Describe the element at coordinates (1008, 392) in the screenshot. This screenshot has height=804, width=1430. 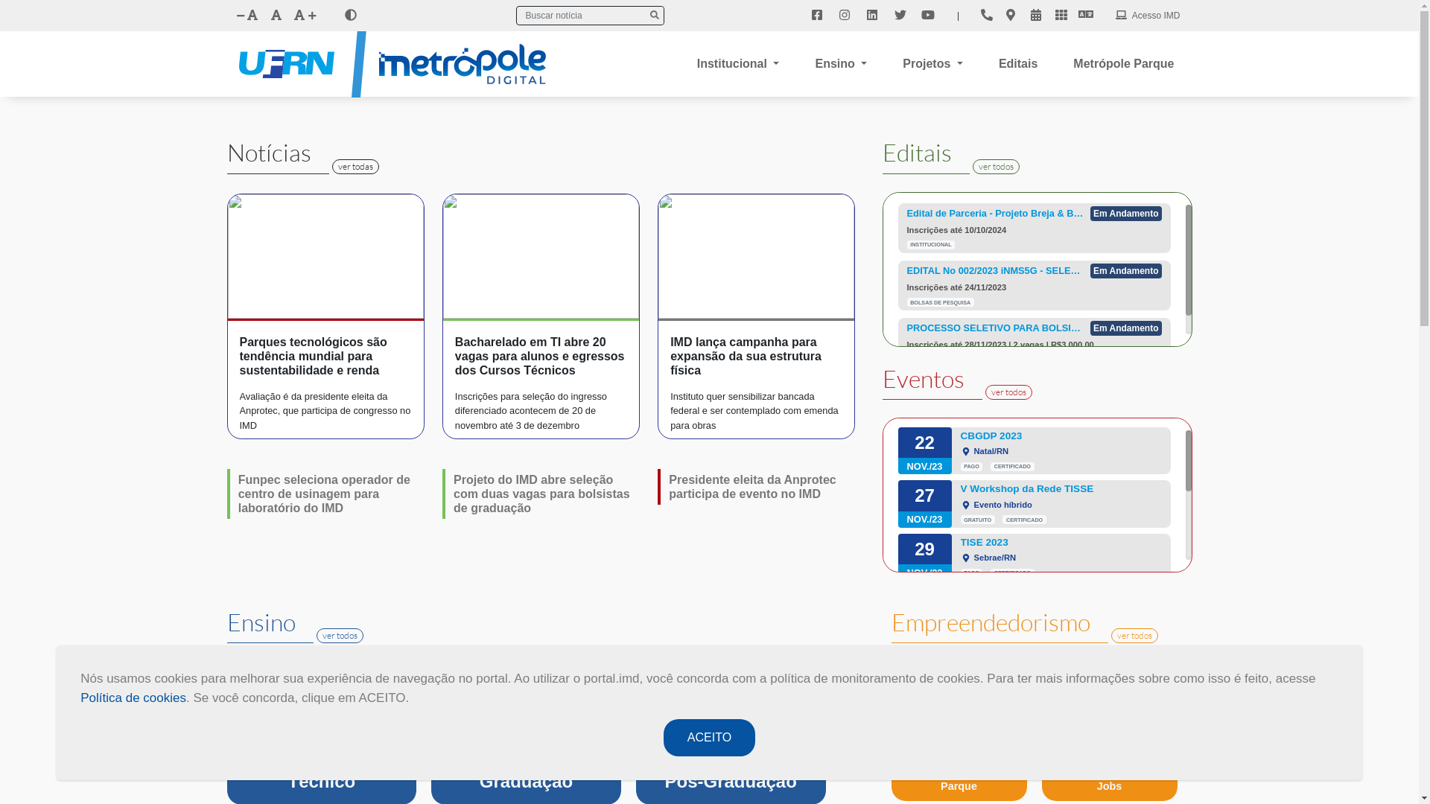
I see `ver todos` at that location.